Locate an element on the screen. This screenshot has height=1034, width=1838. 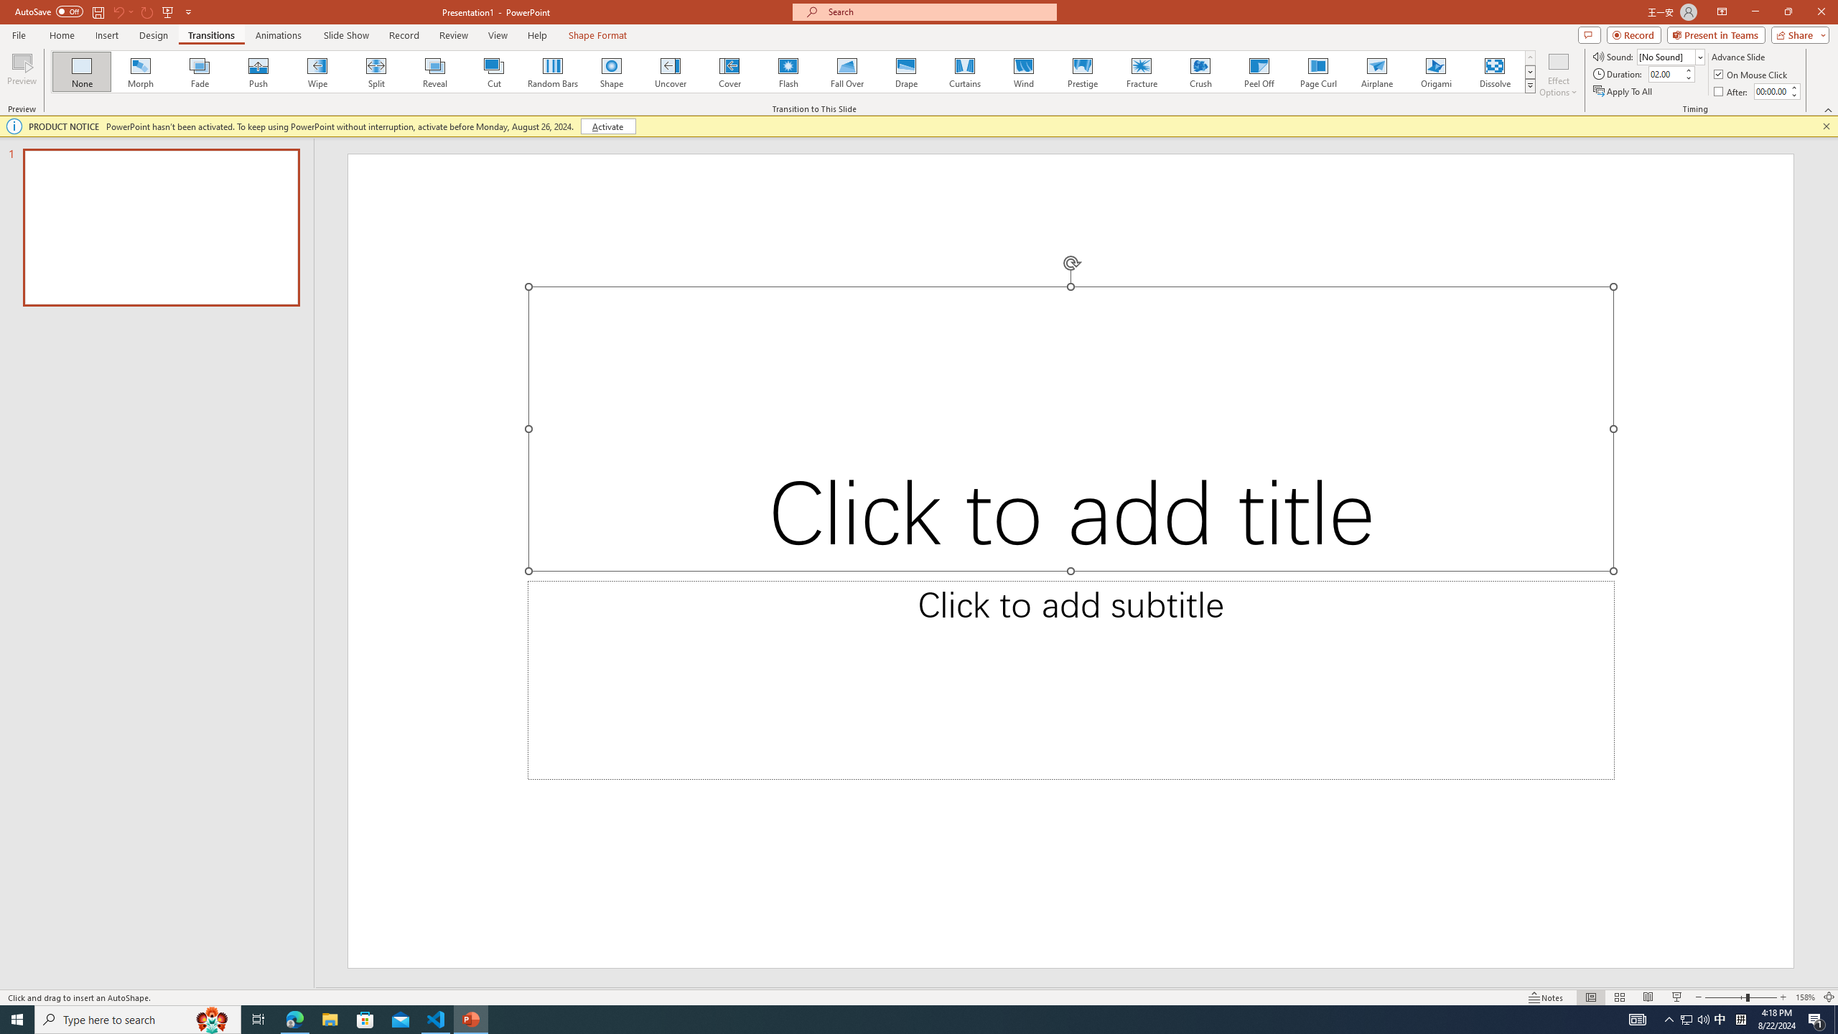
Crush is located at coordinates (1200, 72).